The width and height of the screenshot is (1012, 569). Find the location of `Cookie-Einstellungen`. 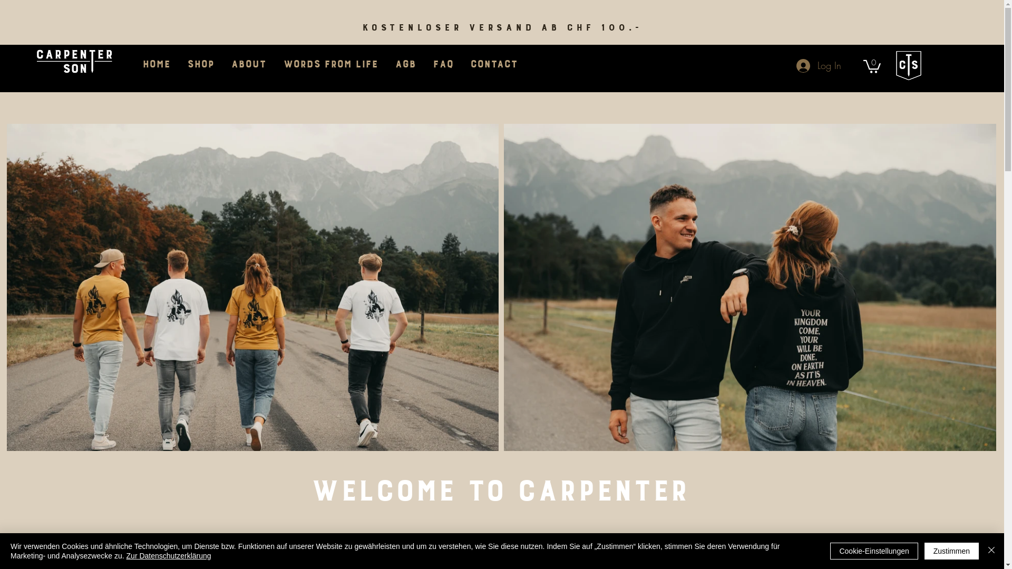

Cookie-Einstellungen is located at coordinates (874, 551).